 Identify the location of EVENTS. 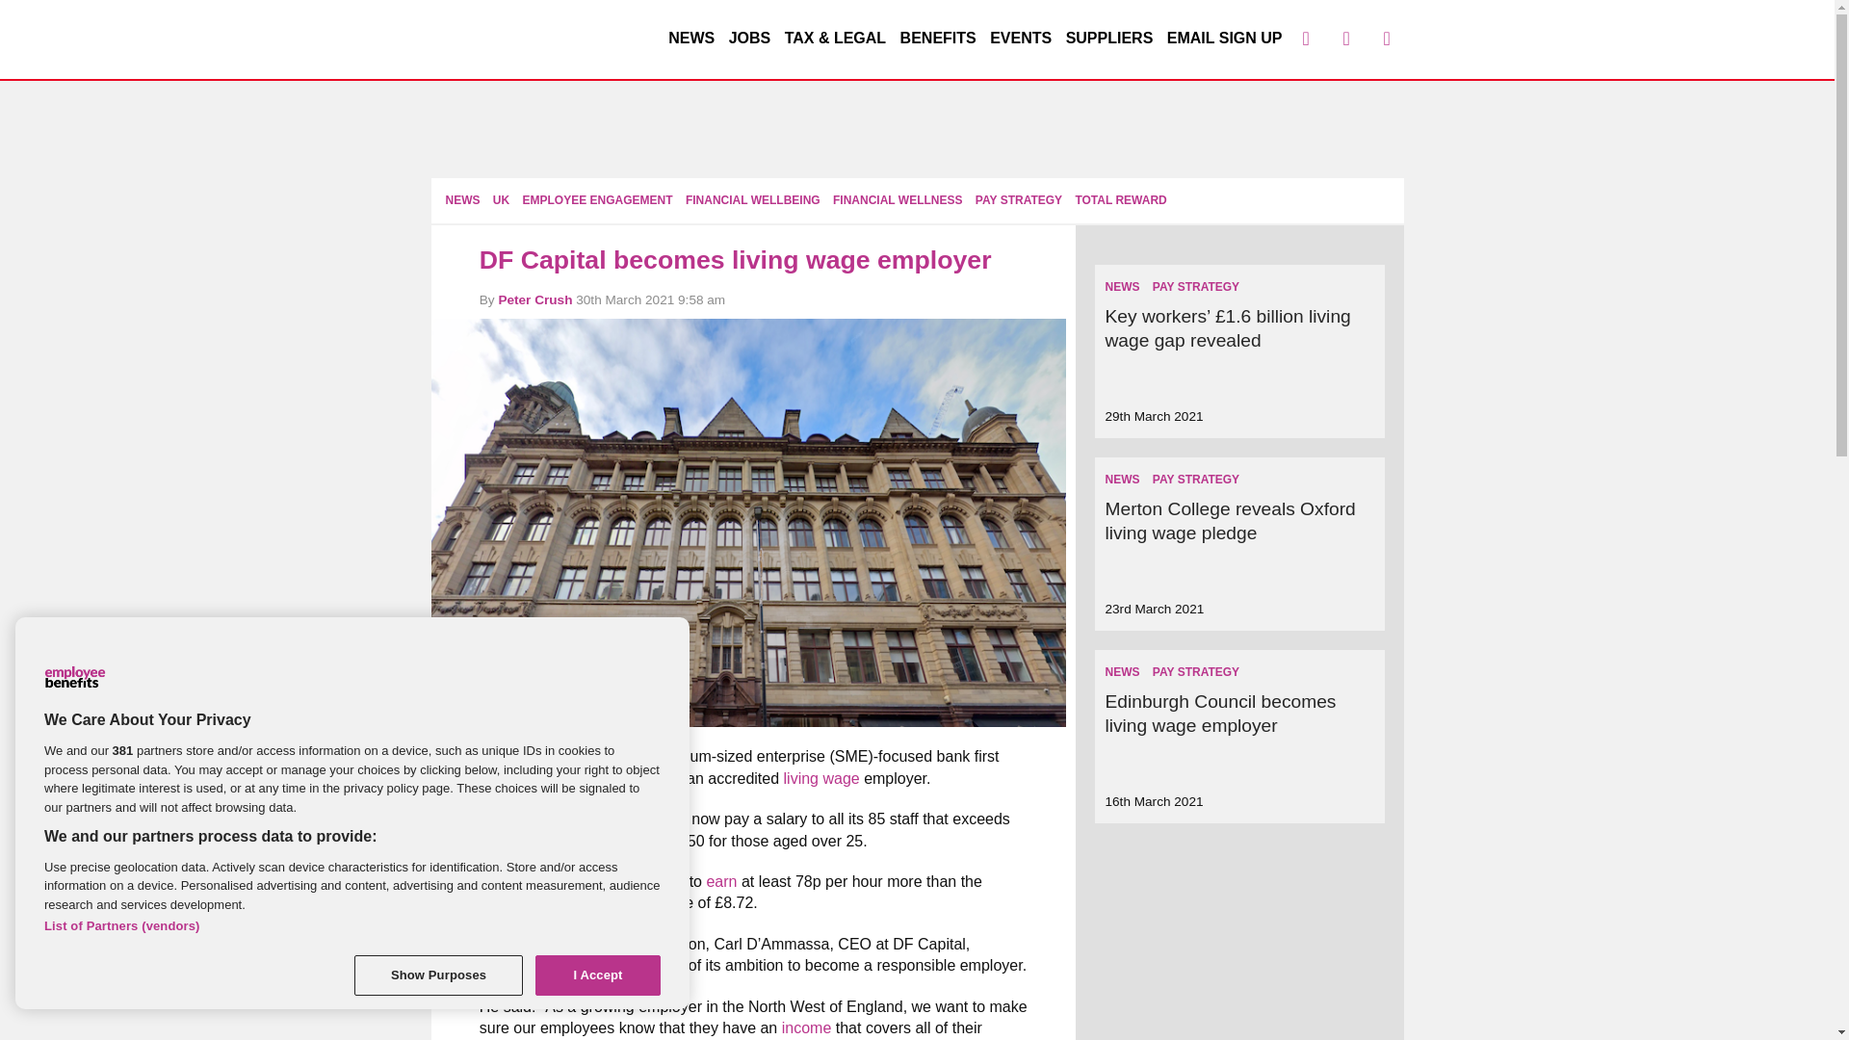
(1021, 38).